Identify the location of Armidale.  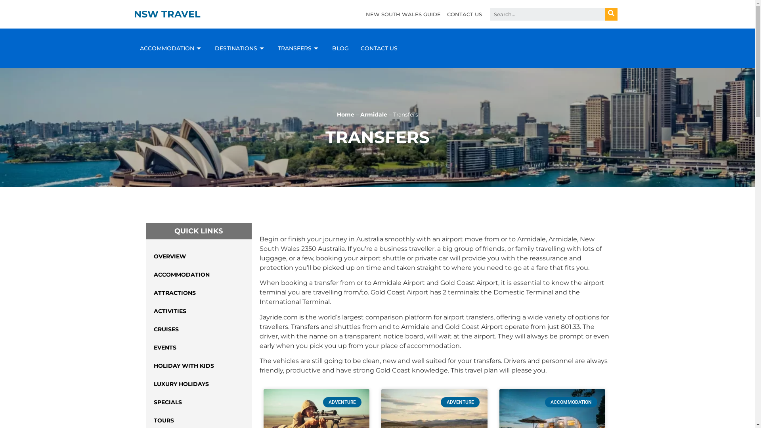
(374, 115).